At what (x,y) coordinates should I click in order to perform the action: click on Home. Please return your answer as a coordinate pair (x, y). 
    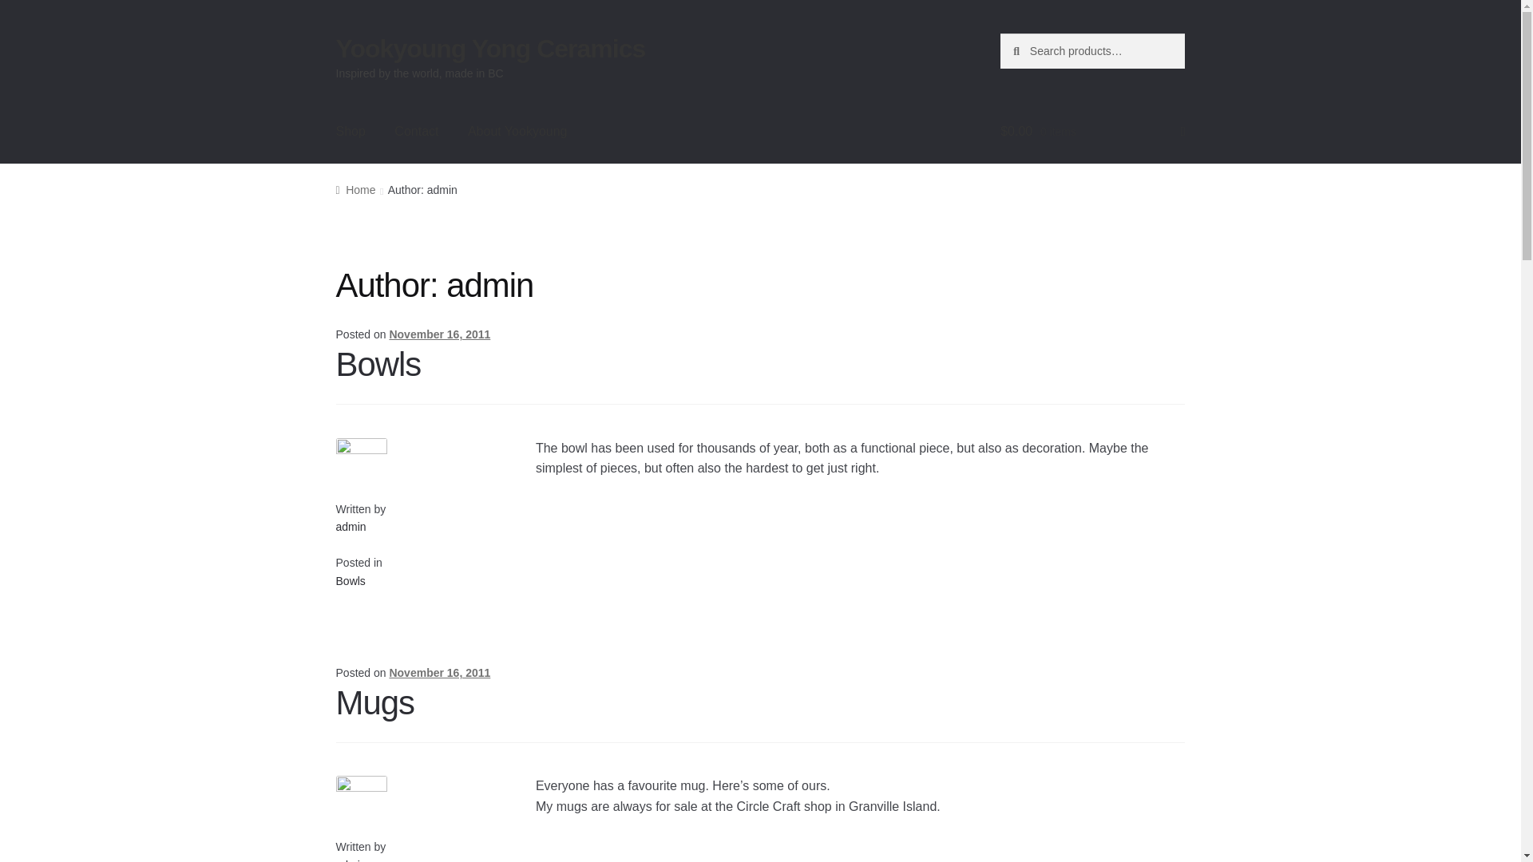
    Looking at the image, I should click on (355, 190).